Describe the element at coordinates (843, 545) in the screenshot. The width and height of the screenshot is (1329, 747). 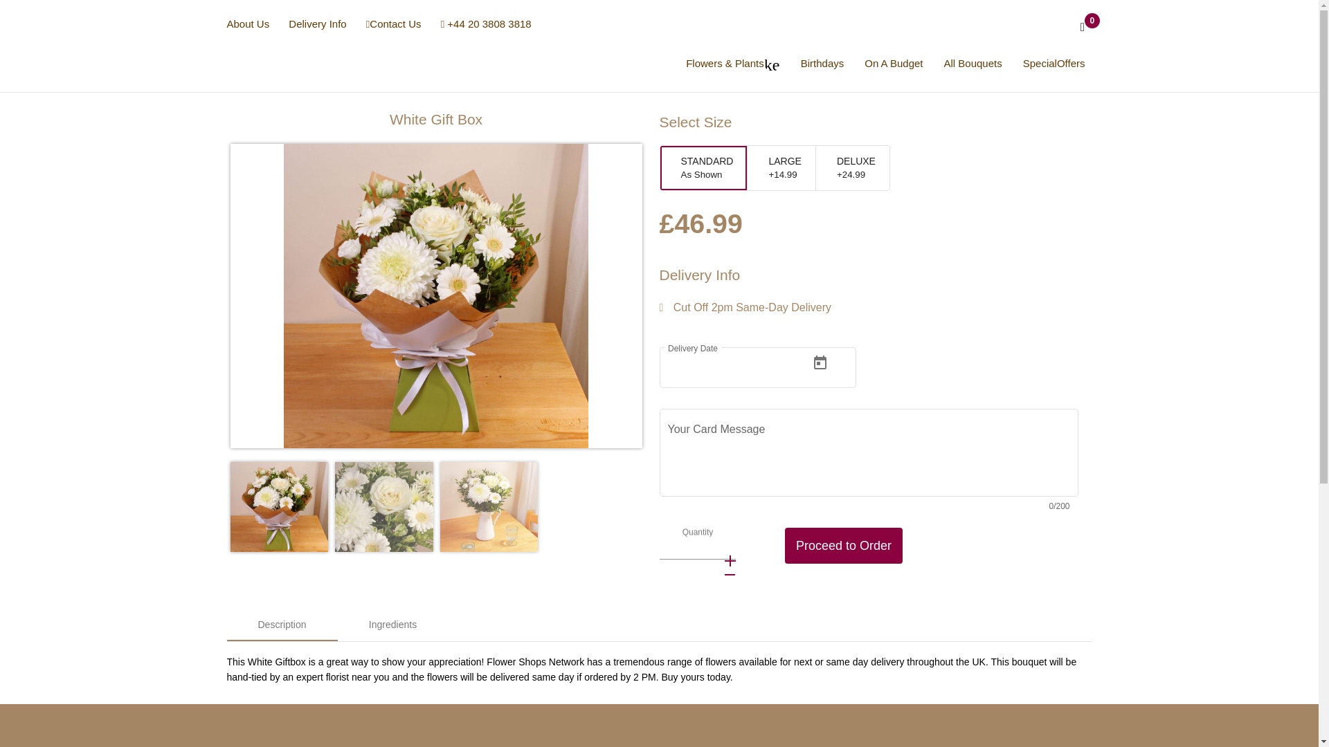
I see `Proceed to Order` at that location.